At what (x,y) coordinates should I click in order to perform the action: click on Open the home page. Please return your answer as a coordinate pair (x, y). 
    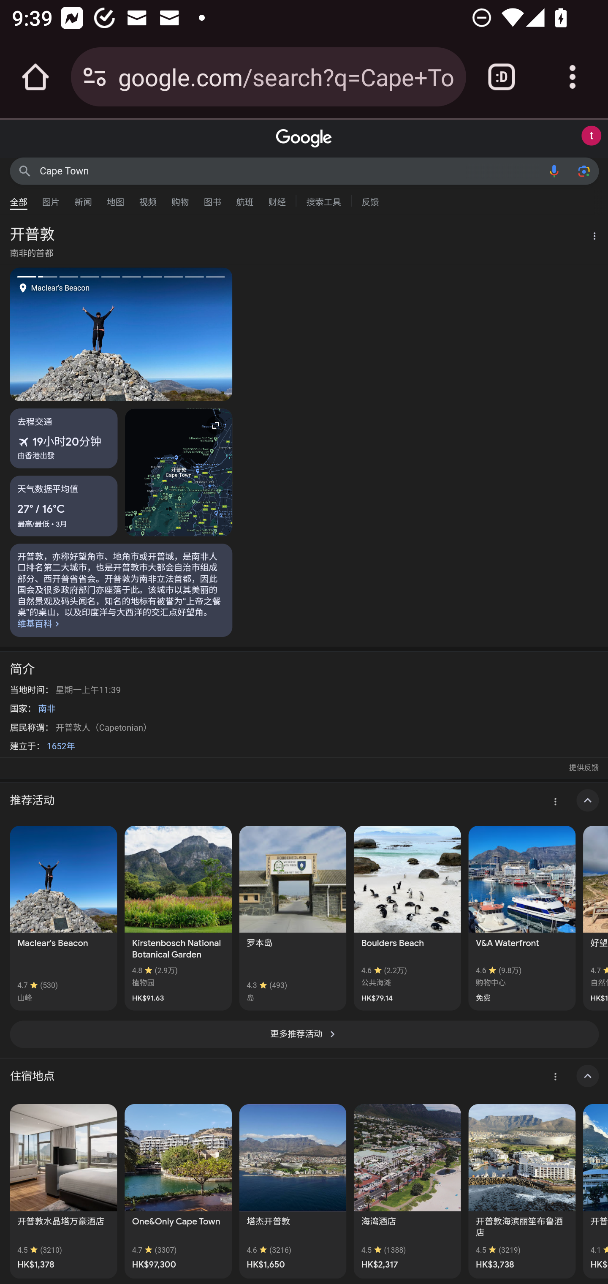
    Looking at the image, I should click on (35, 77).